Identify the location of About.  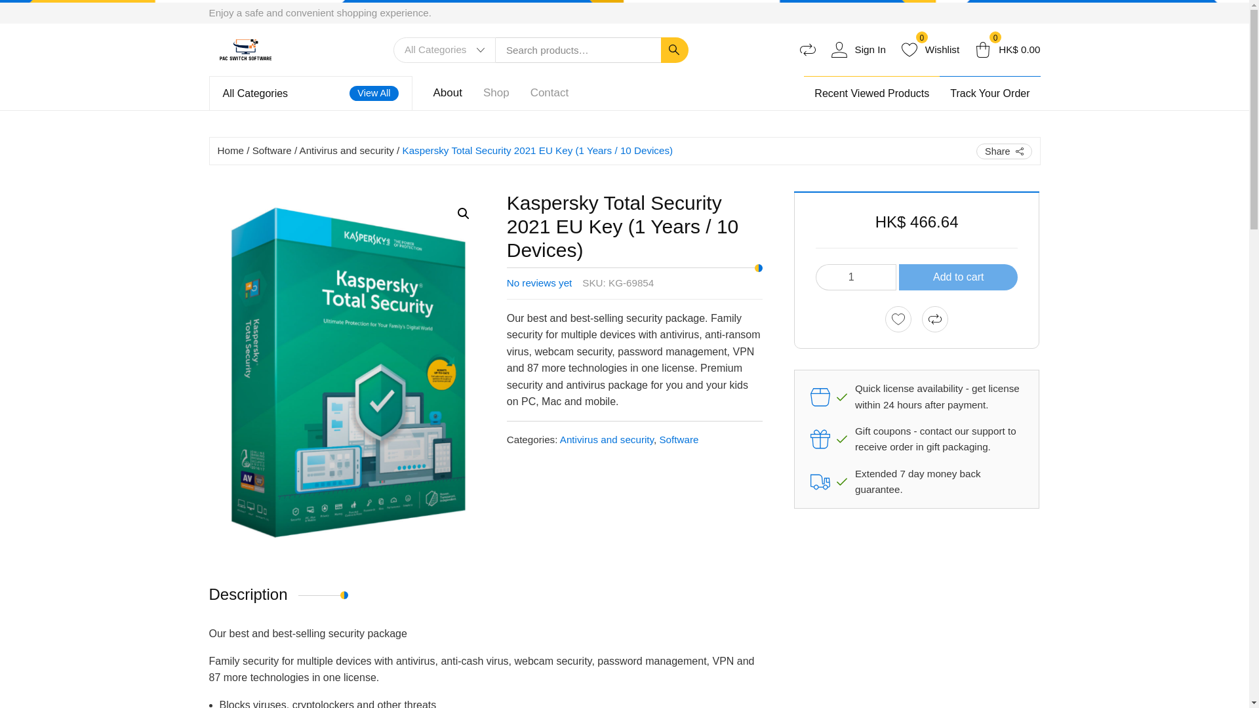
(765, 26).